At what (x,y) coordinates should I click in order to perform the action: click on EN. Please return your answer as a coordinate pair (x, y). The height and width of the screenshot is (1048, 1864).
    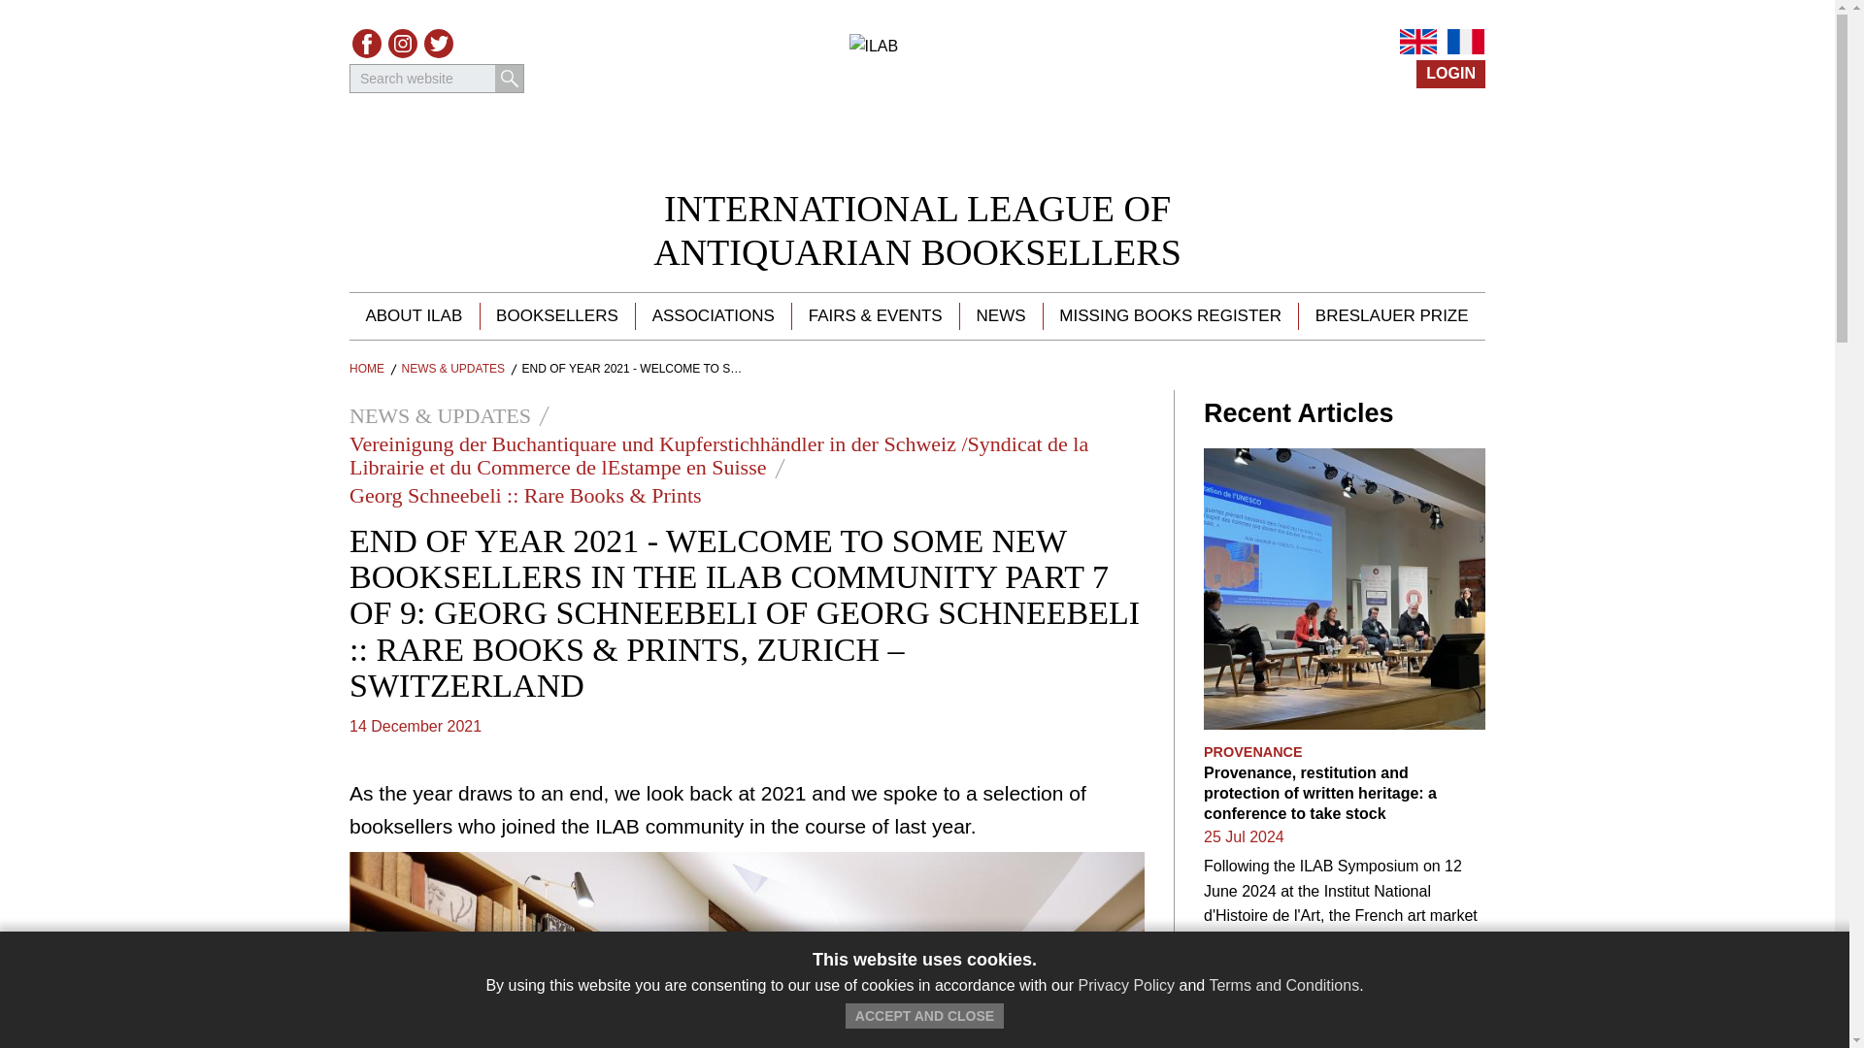
    Looking at the image, I should click on (1283, 984).